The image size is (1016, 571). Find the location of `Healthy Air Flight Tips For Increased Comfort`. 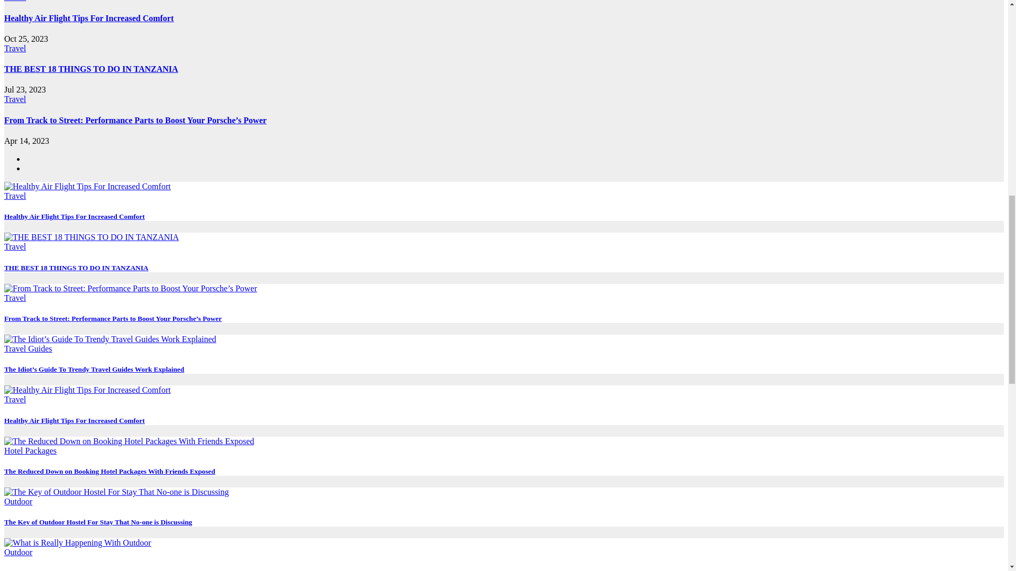

Healthy Air Flight Tips For Increased Comfort is located at coordinates (89, 18).